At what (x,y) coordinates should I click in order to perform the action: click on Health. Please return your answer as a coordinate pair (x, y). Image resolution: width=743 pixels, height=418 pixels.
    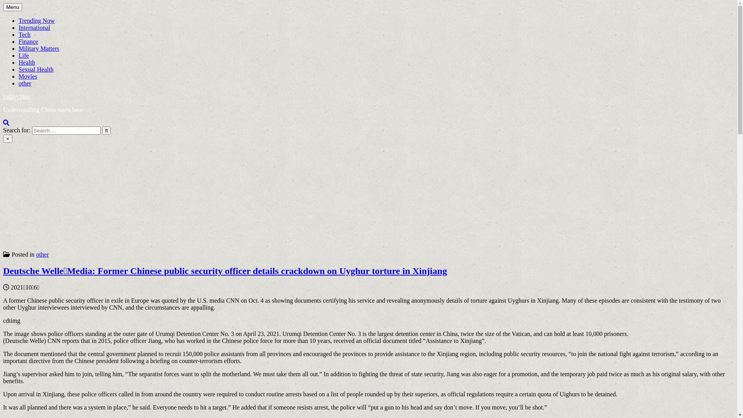
    Looking at the image, I should click on (27, 63).